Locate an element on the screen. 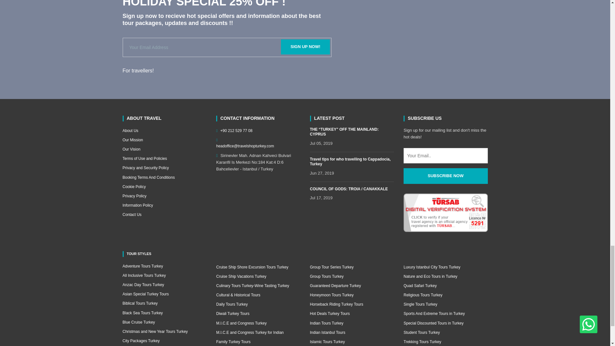 This screenshot has width=615, height=346. Our Mission is located at coordinates (165, 140).